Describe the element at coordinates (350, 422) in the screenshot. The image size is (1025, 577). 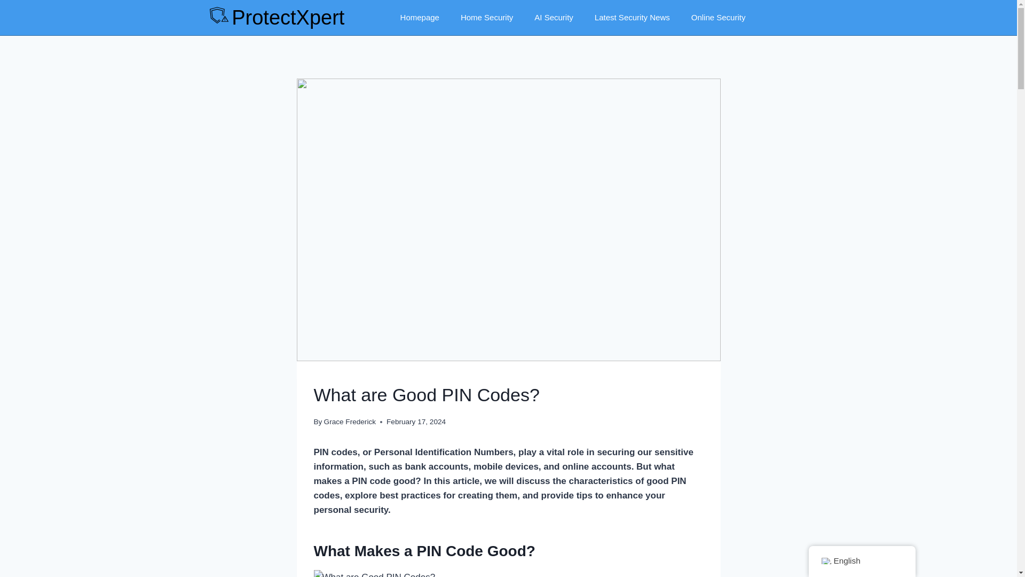
I see `Grace Frederick` at that location.